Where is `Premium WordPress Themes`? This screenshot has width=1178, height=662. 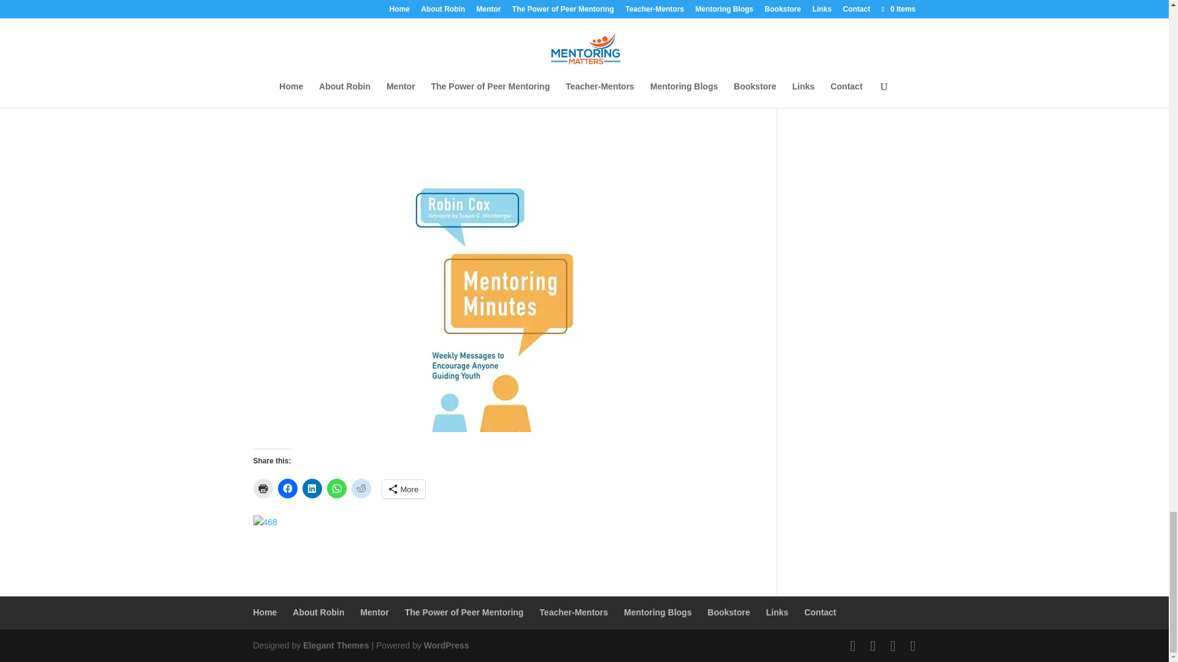 Premium WordPress Themes is located at coordinates (335, 645).